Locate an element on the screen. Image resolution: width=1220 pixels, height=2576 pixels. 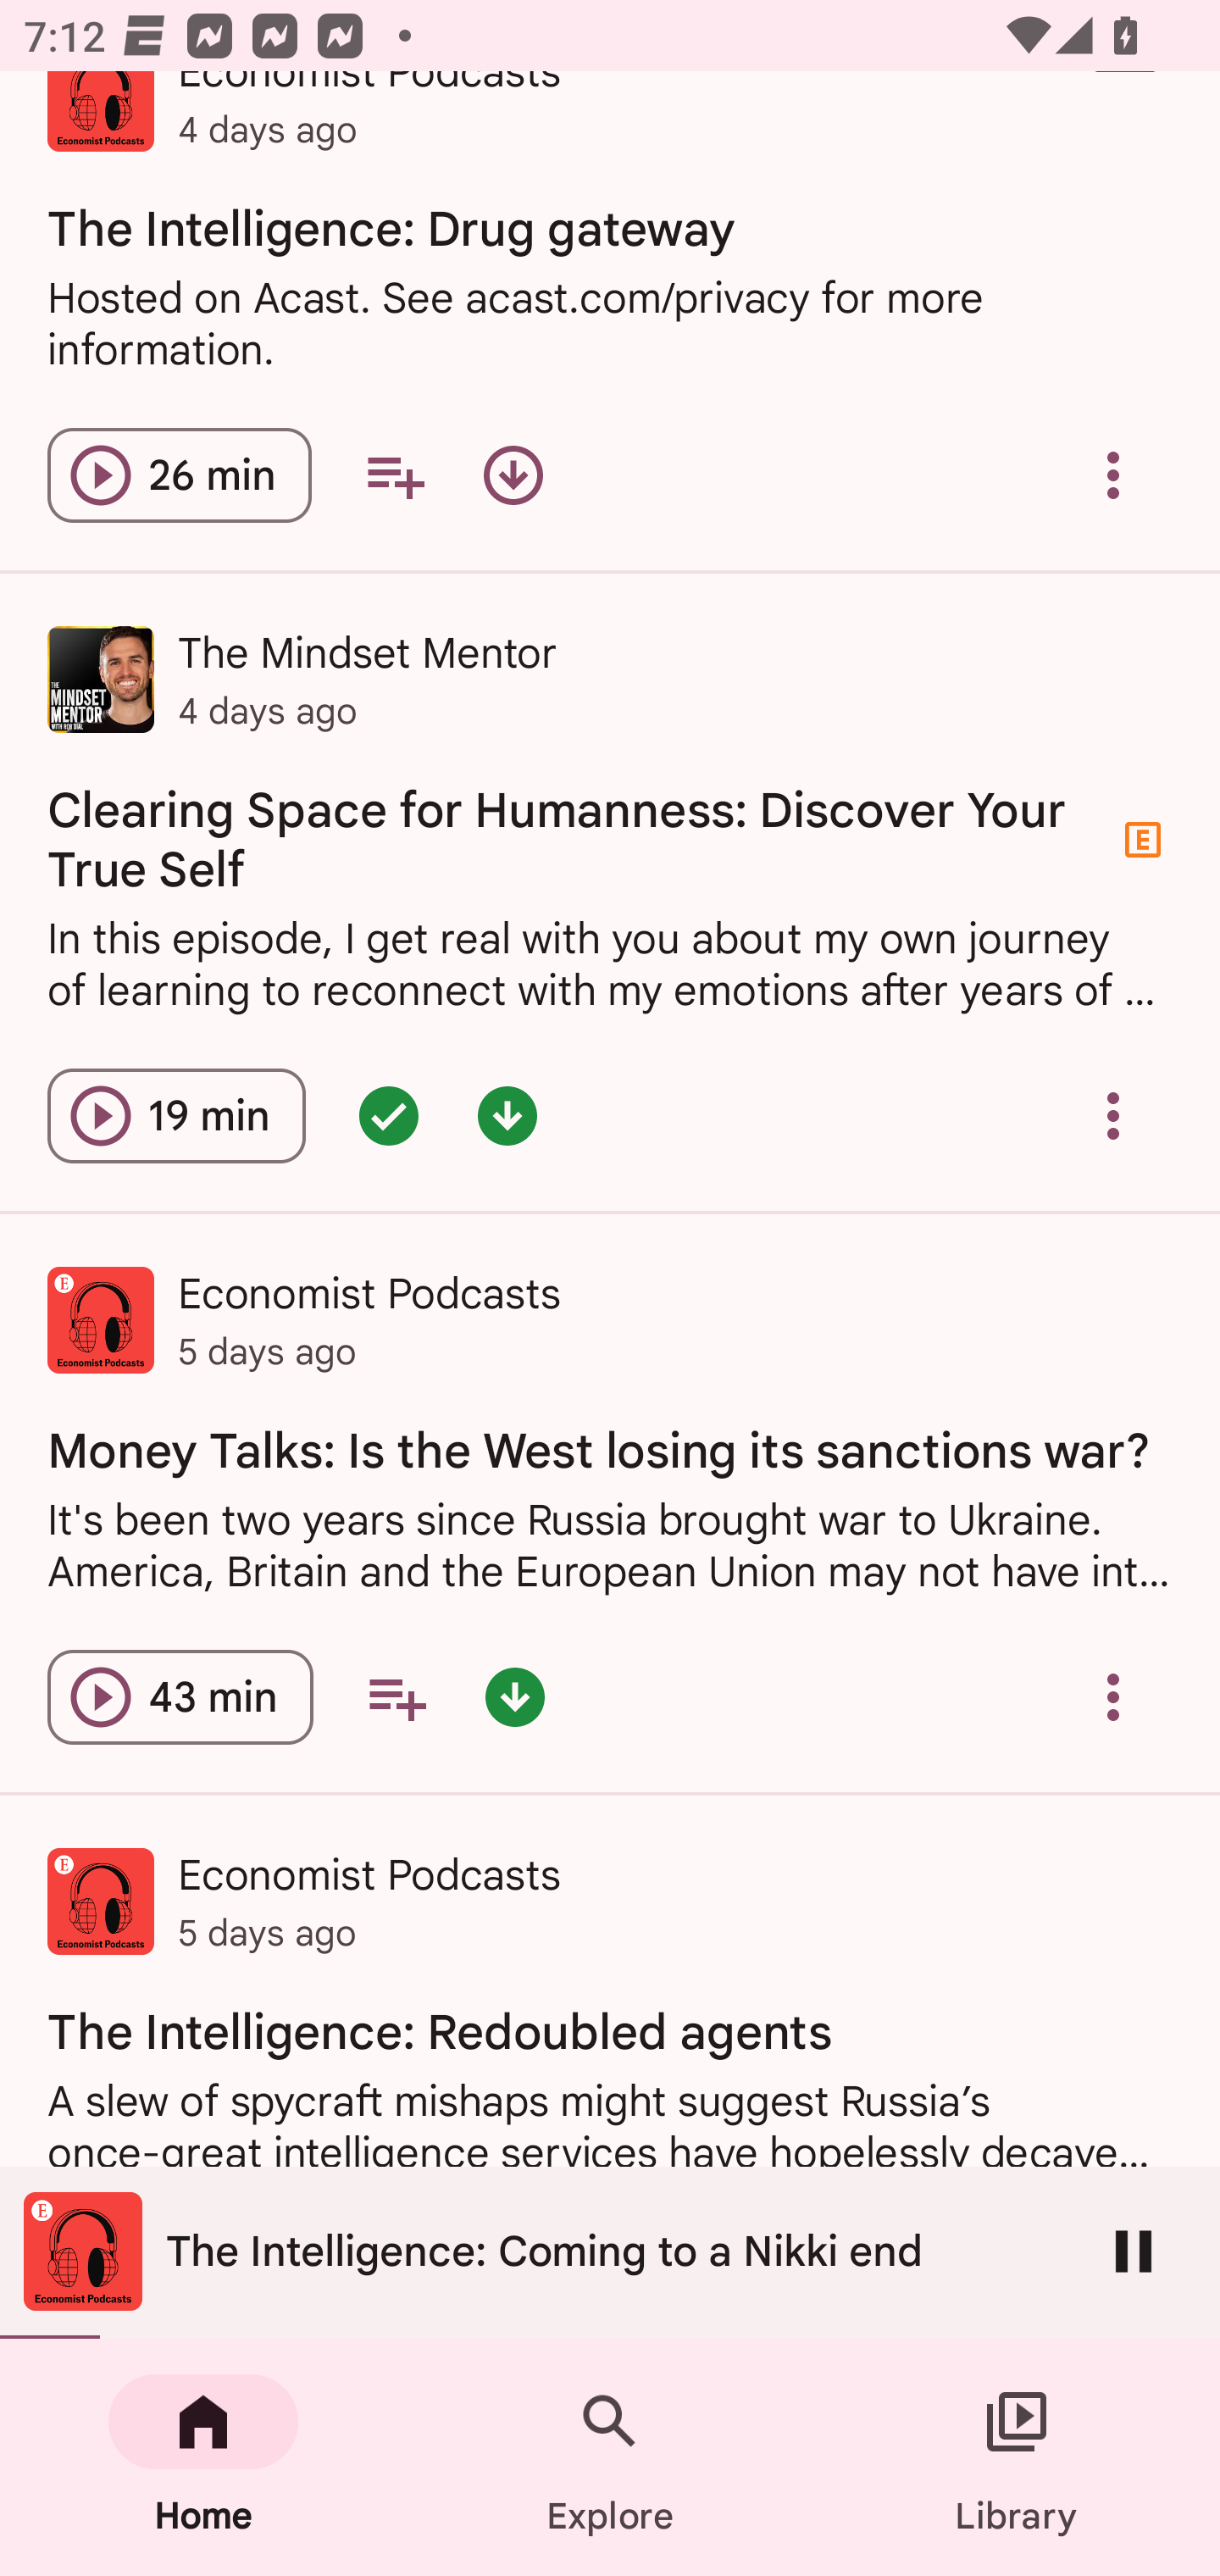
Overflow menu is located at coordinates (1113, 475).